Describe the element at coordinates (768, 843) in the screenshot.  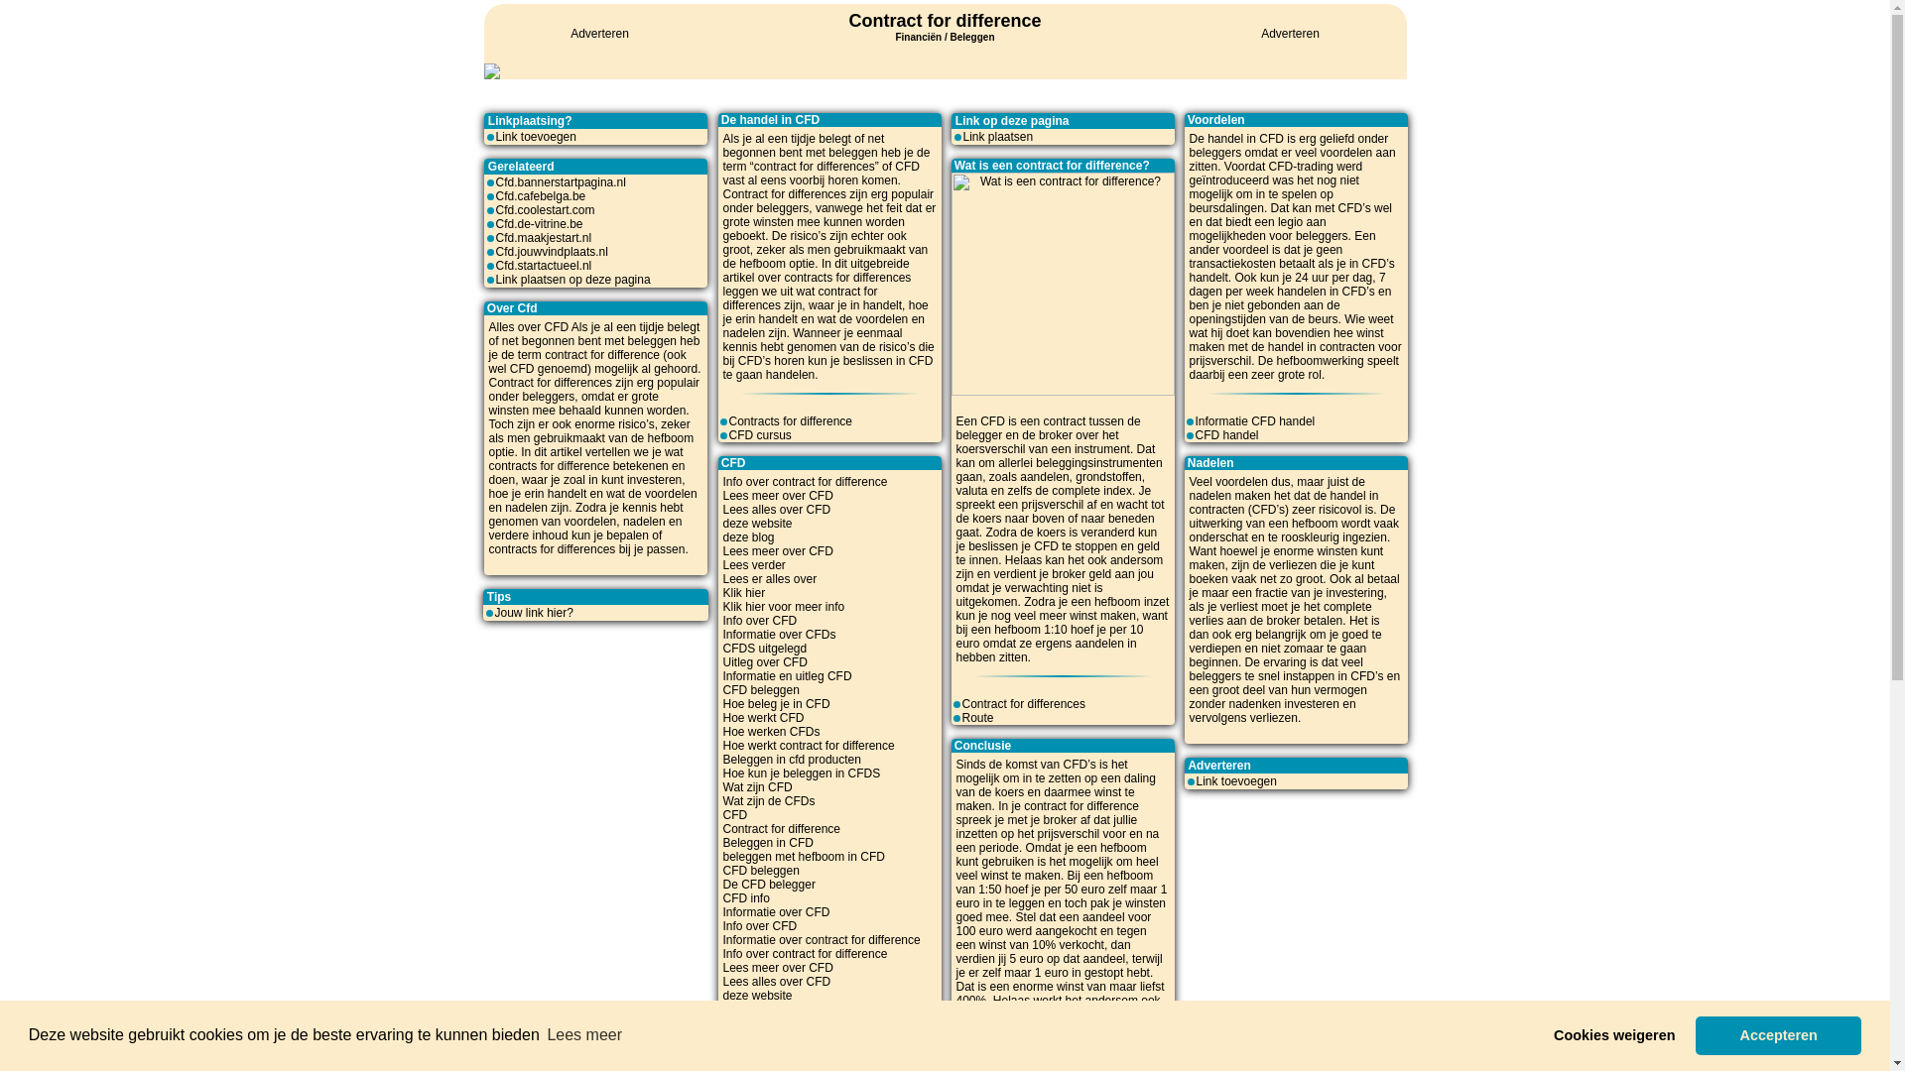
I see `Beleggen in CFD` at that location.